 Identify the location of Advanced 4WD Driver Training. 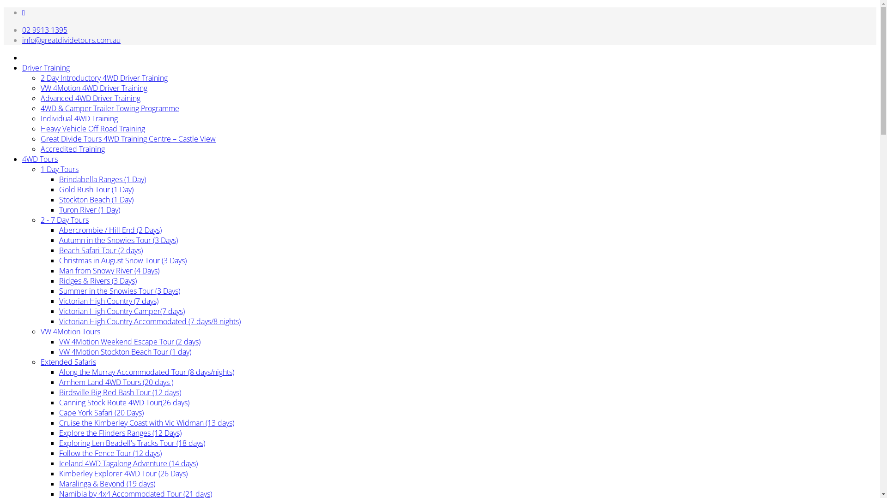
(91, 98).